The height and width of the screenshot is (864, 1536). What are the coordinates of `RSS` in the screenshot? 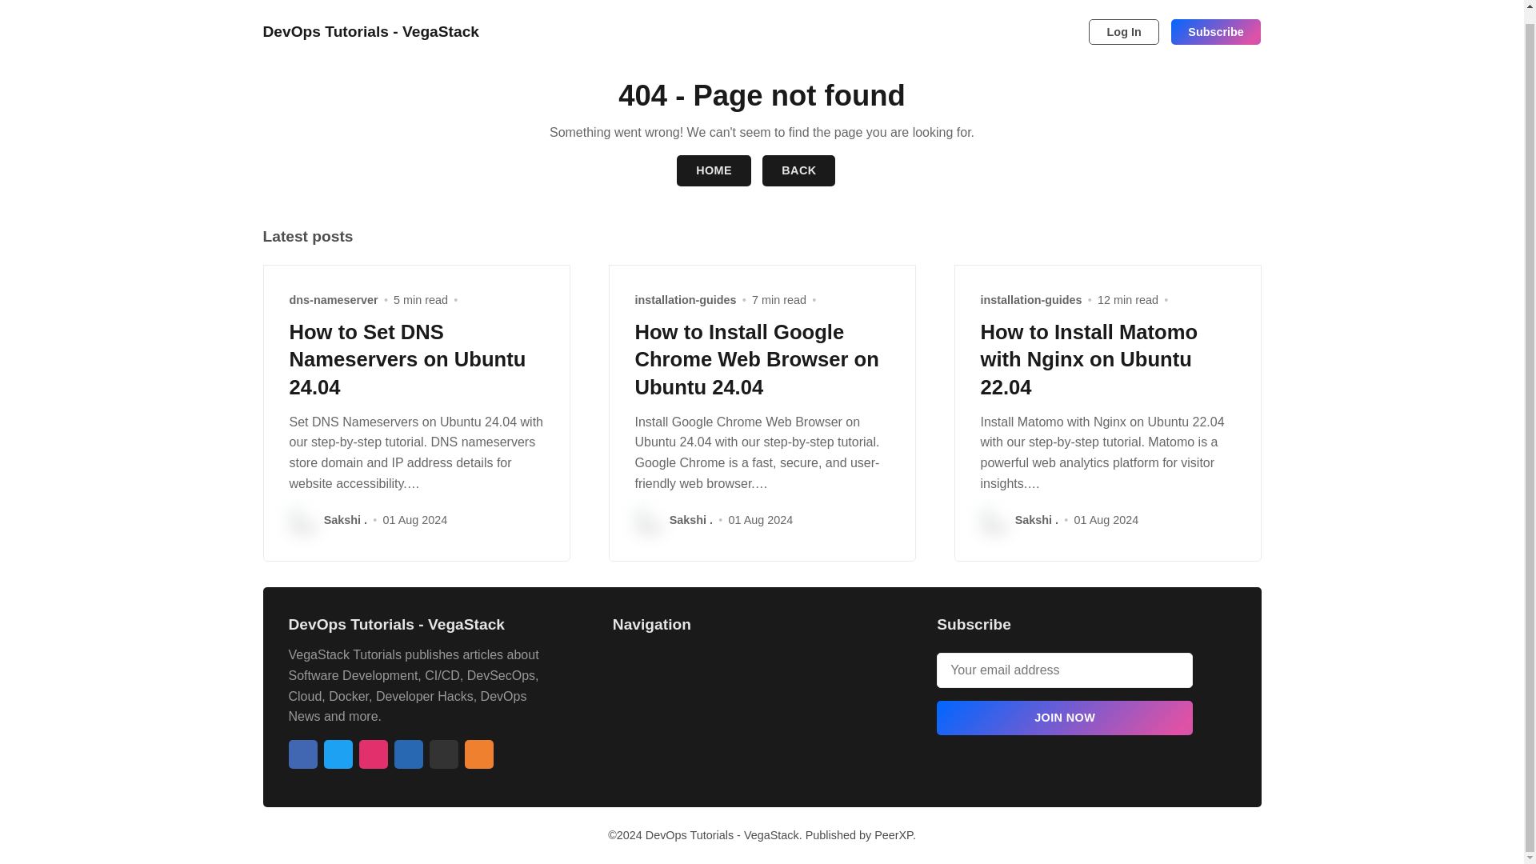 It's located at (478, 754).